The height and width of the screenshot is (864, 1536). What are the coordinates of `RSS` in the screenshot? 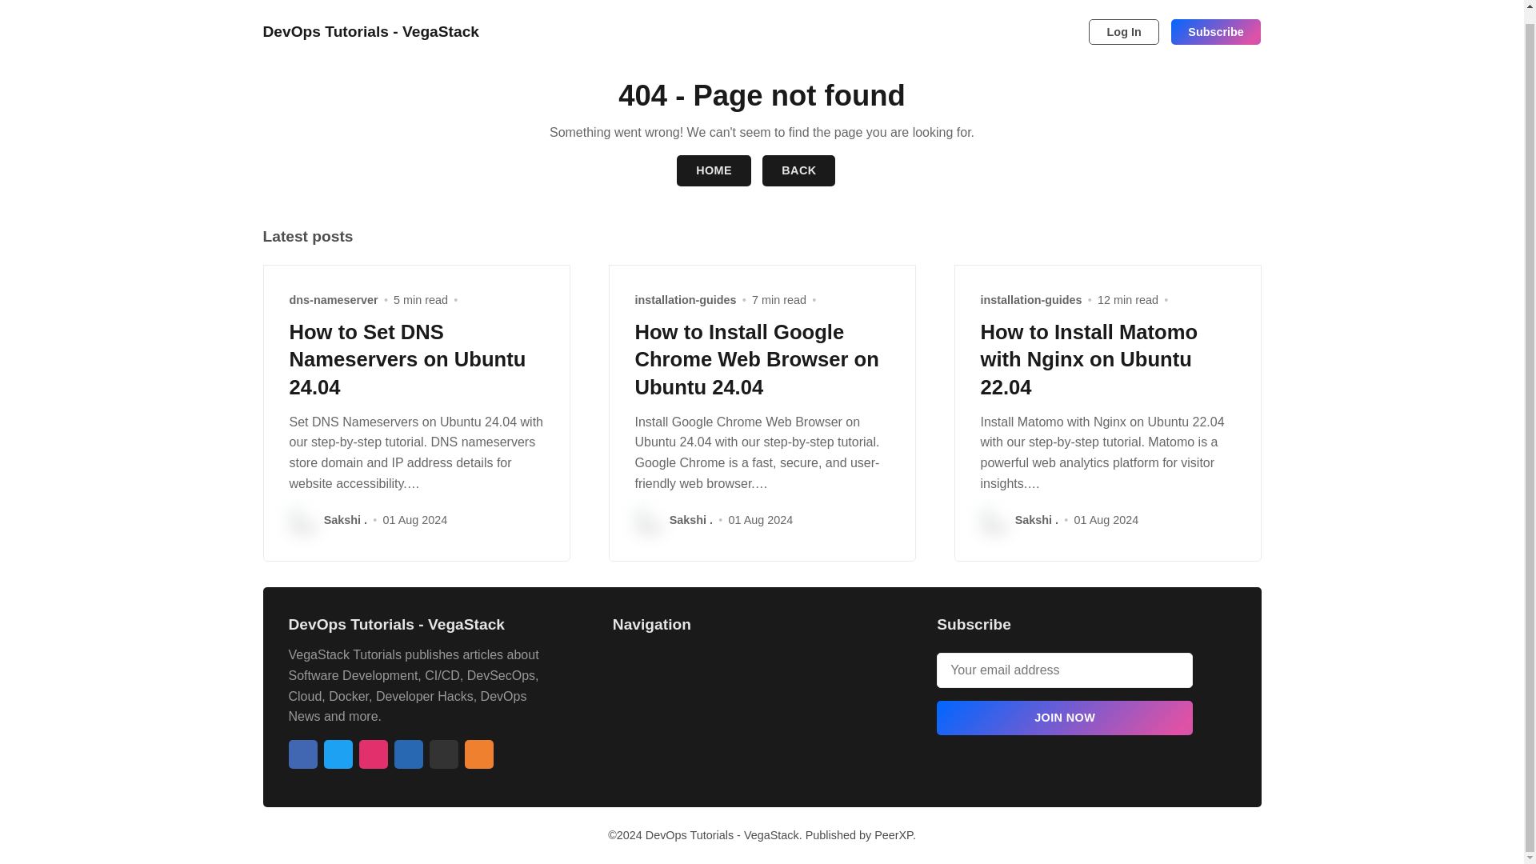 It's located at (478, 754).